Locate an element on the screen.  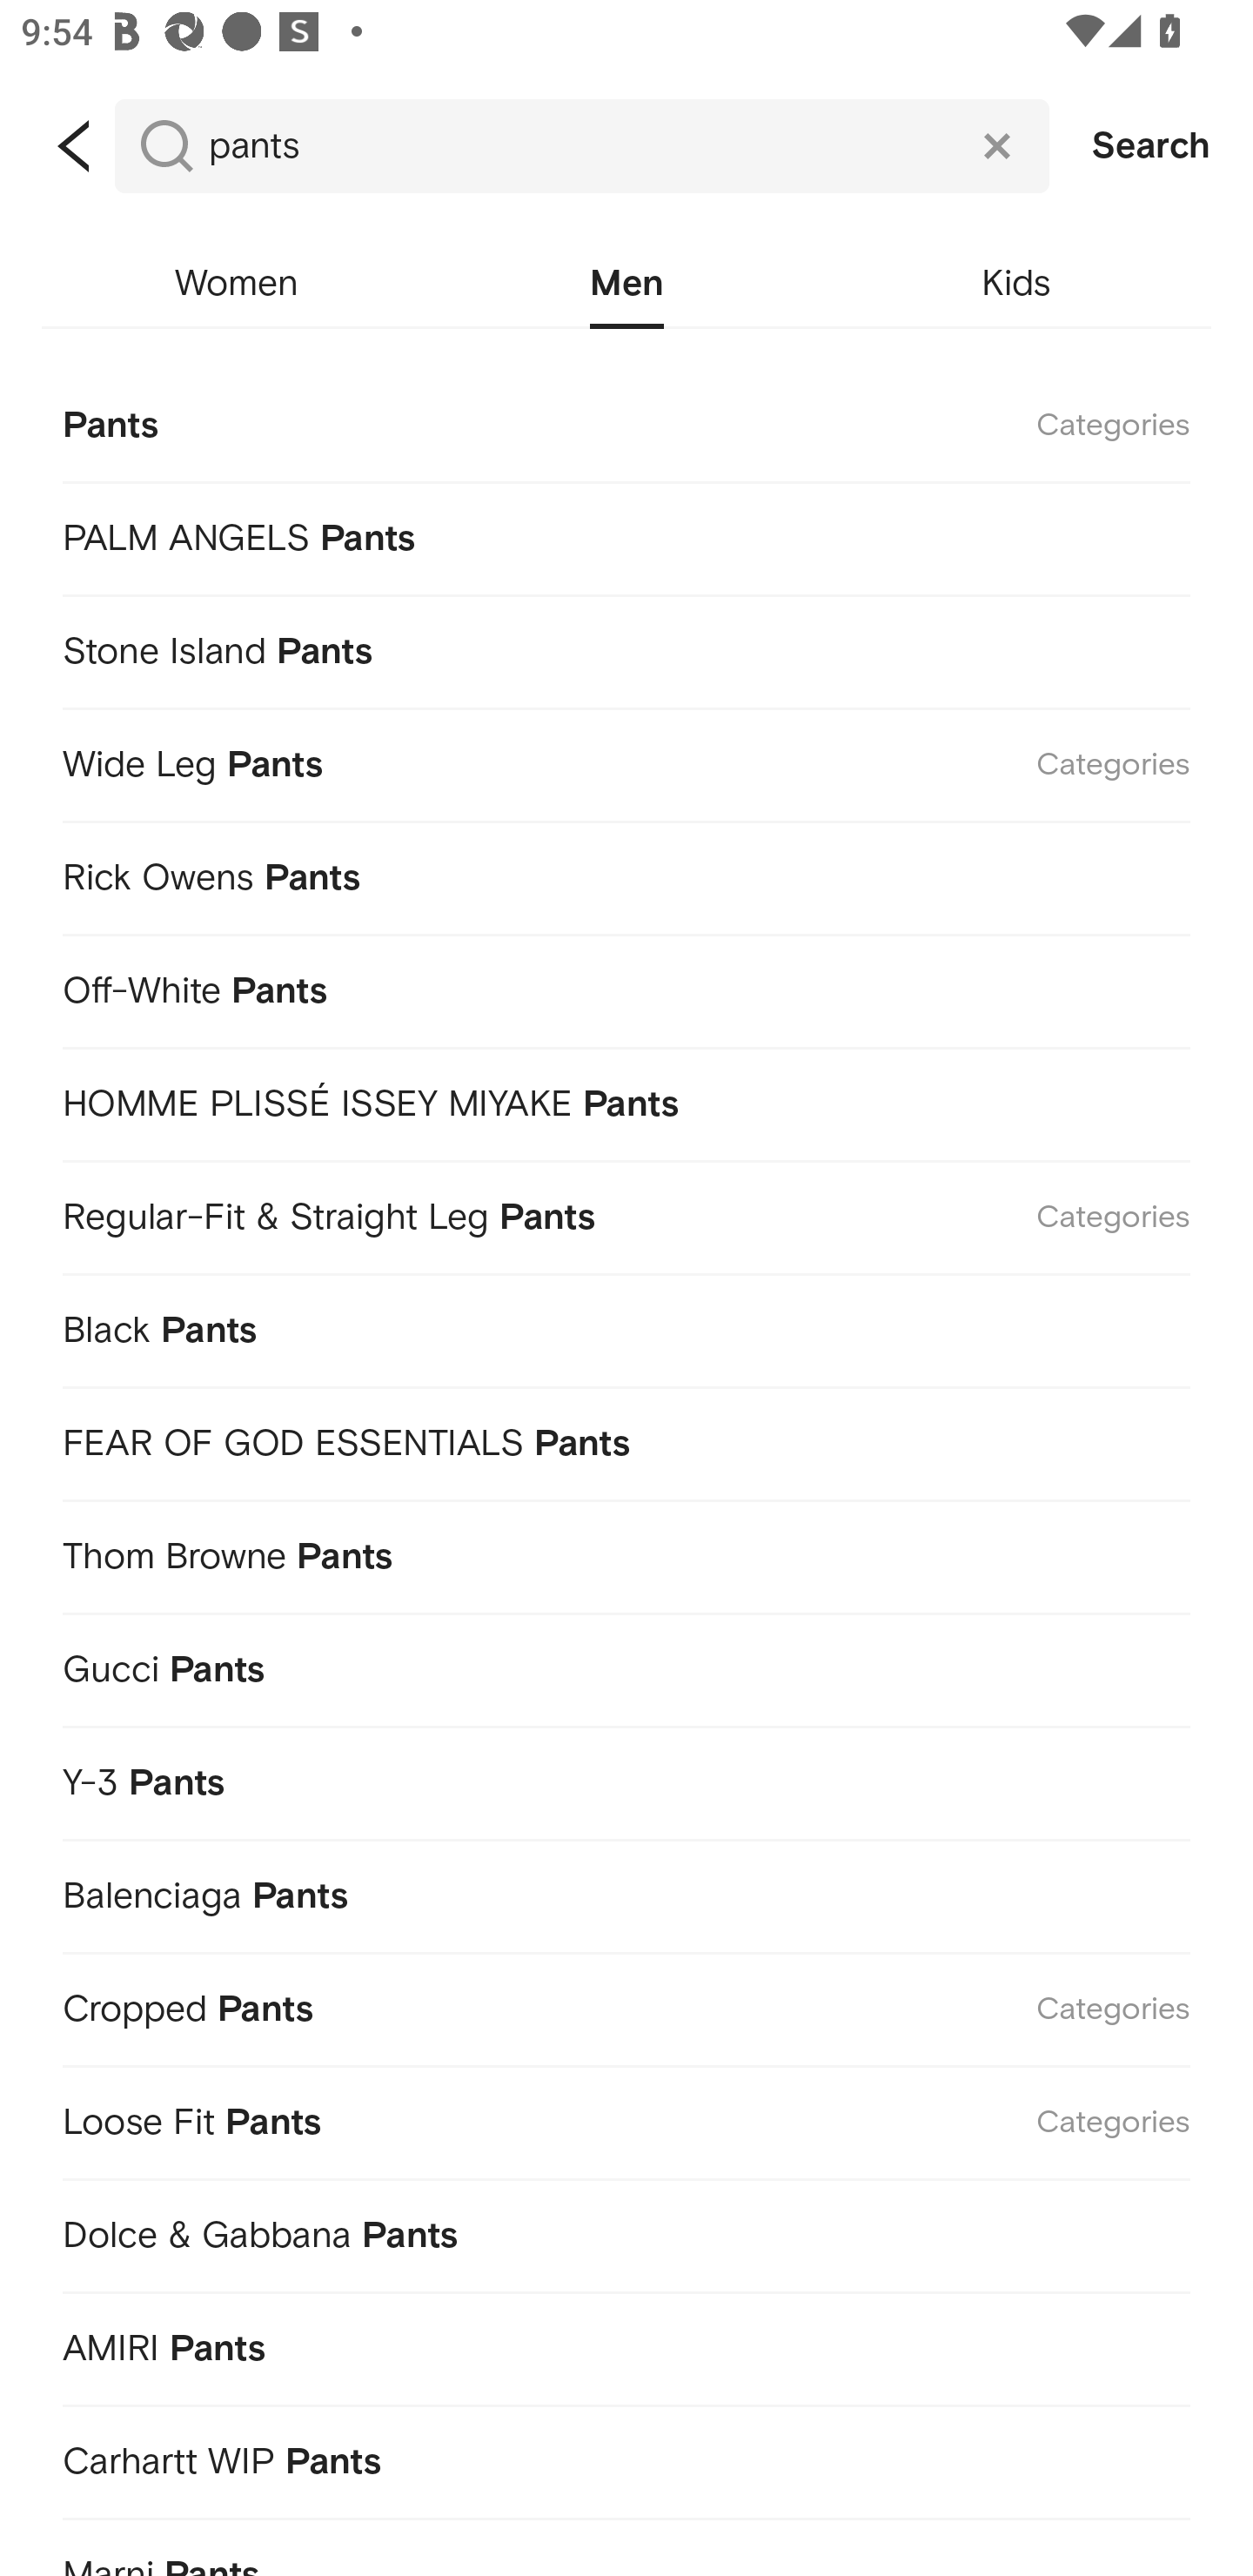
Wide Leg Pants Categories is located at coordinates (626, 760).